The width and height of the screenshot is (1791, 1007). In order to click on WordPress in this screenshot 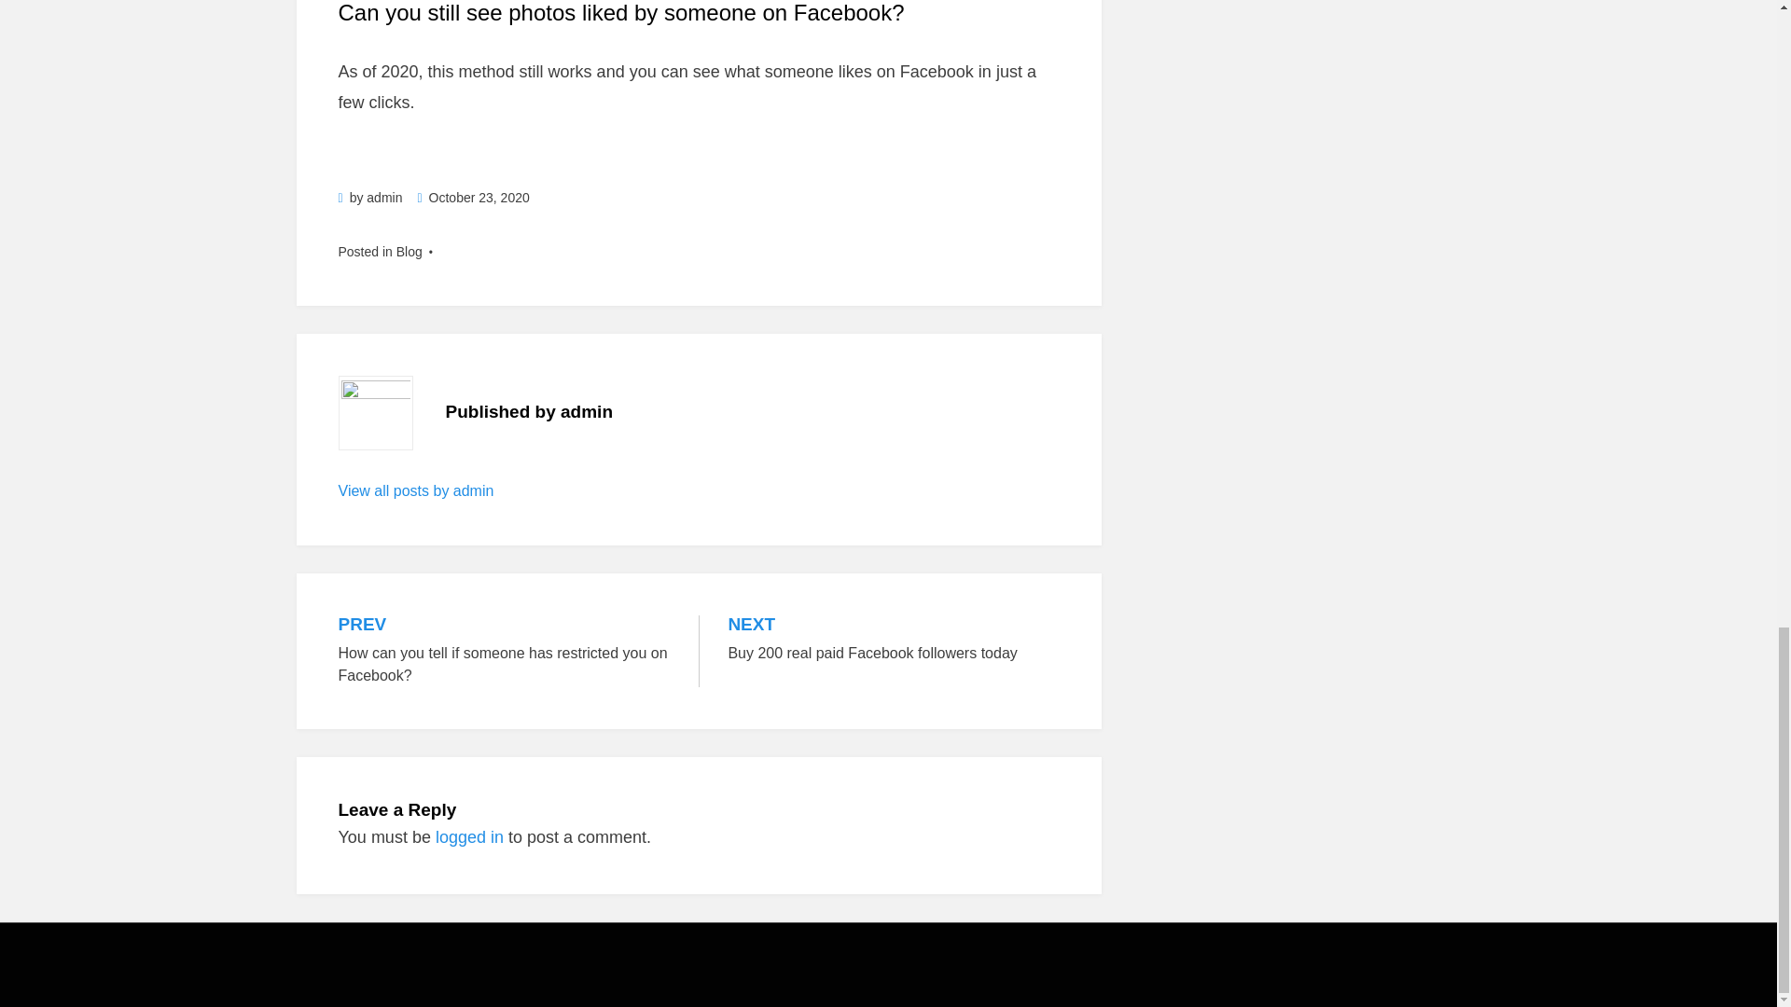, I will do `click(592, 979)`.